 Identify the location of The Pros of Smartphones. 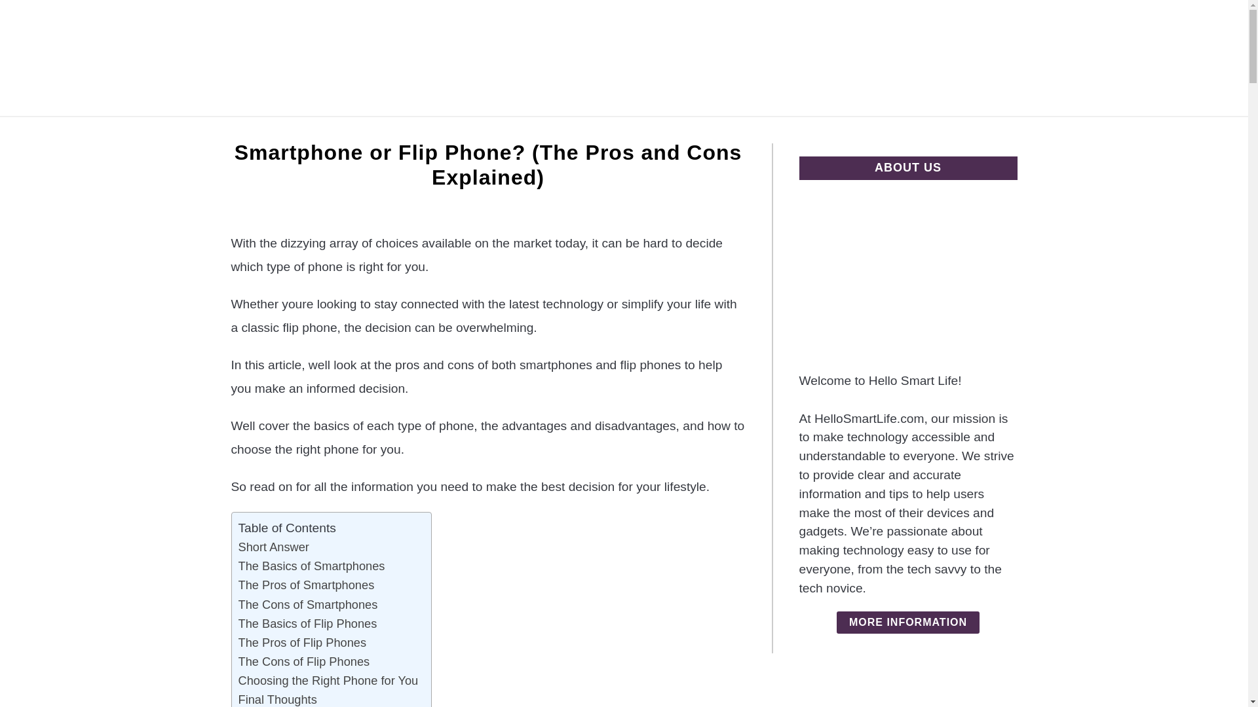
(307, 585).